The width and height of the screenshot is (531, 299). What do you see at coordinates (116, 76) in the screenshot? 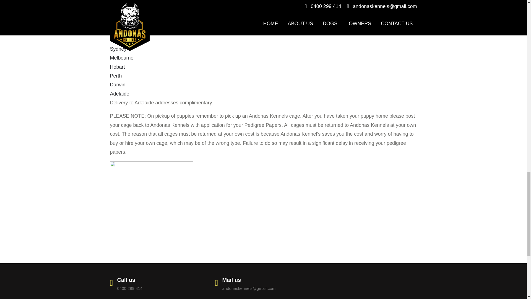
I see `Perth` at bounding box center [116, 76].